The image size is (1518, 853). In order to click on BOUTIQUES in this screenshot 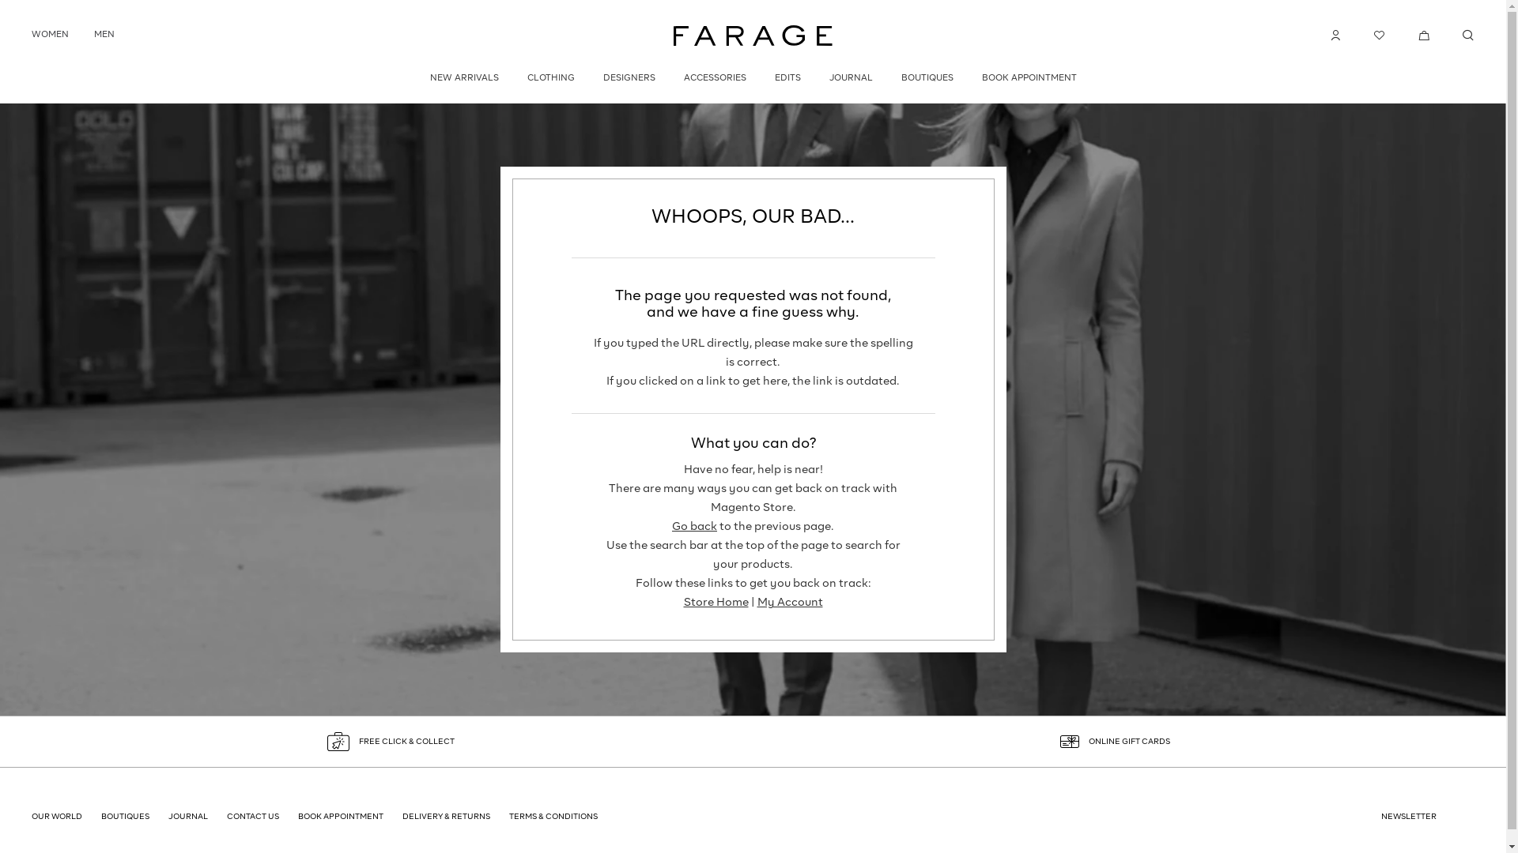, I will do `click(927, 79)`.